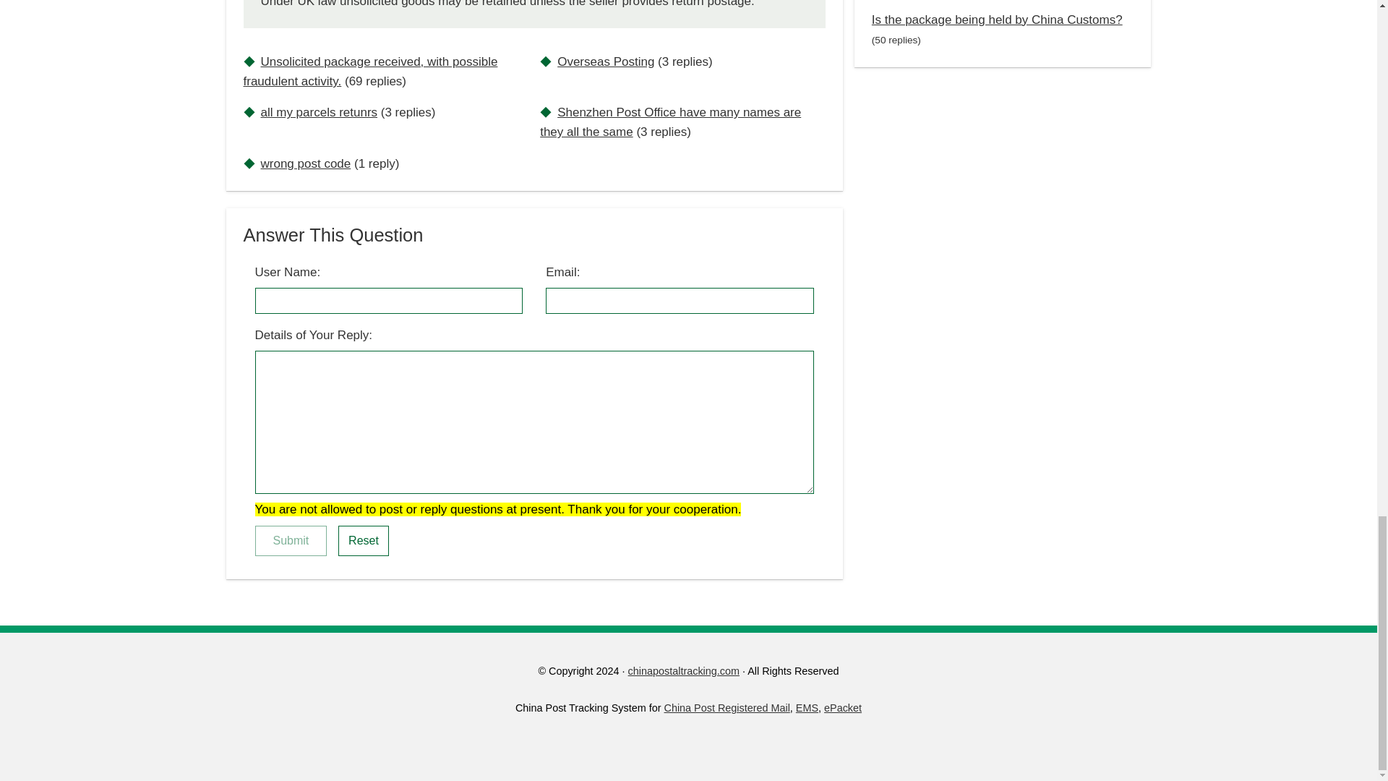 The height and width of the screenshot is (781, 1388). I want to click on all my parcels retunrs, so click(319, 112).